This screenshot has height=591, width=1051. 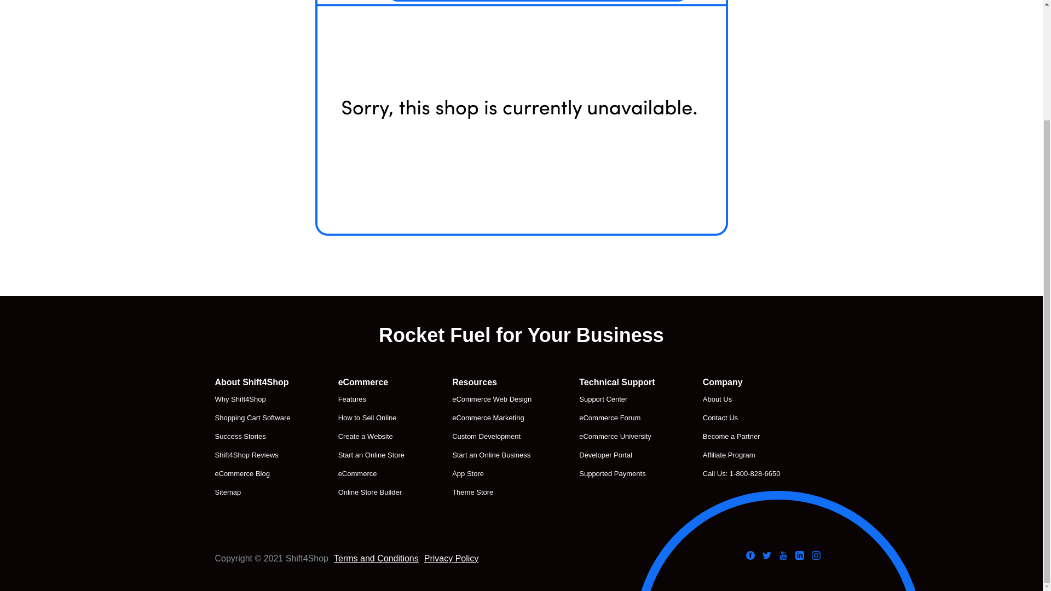 What do you see at coordinates (616, 418) in the screenshot?
I see `eCommerce Forum` at bounding box center [616, 418].